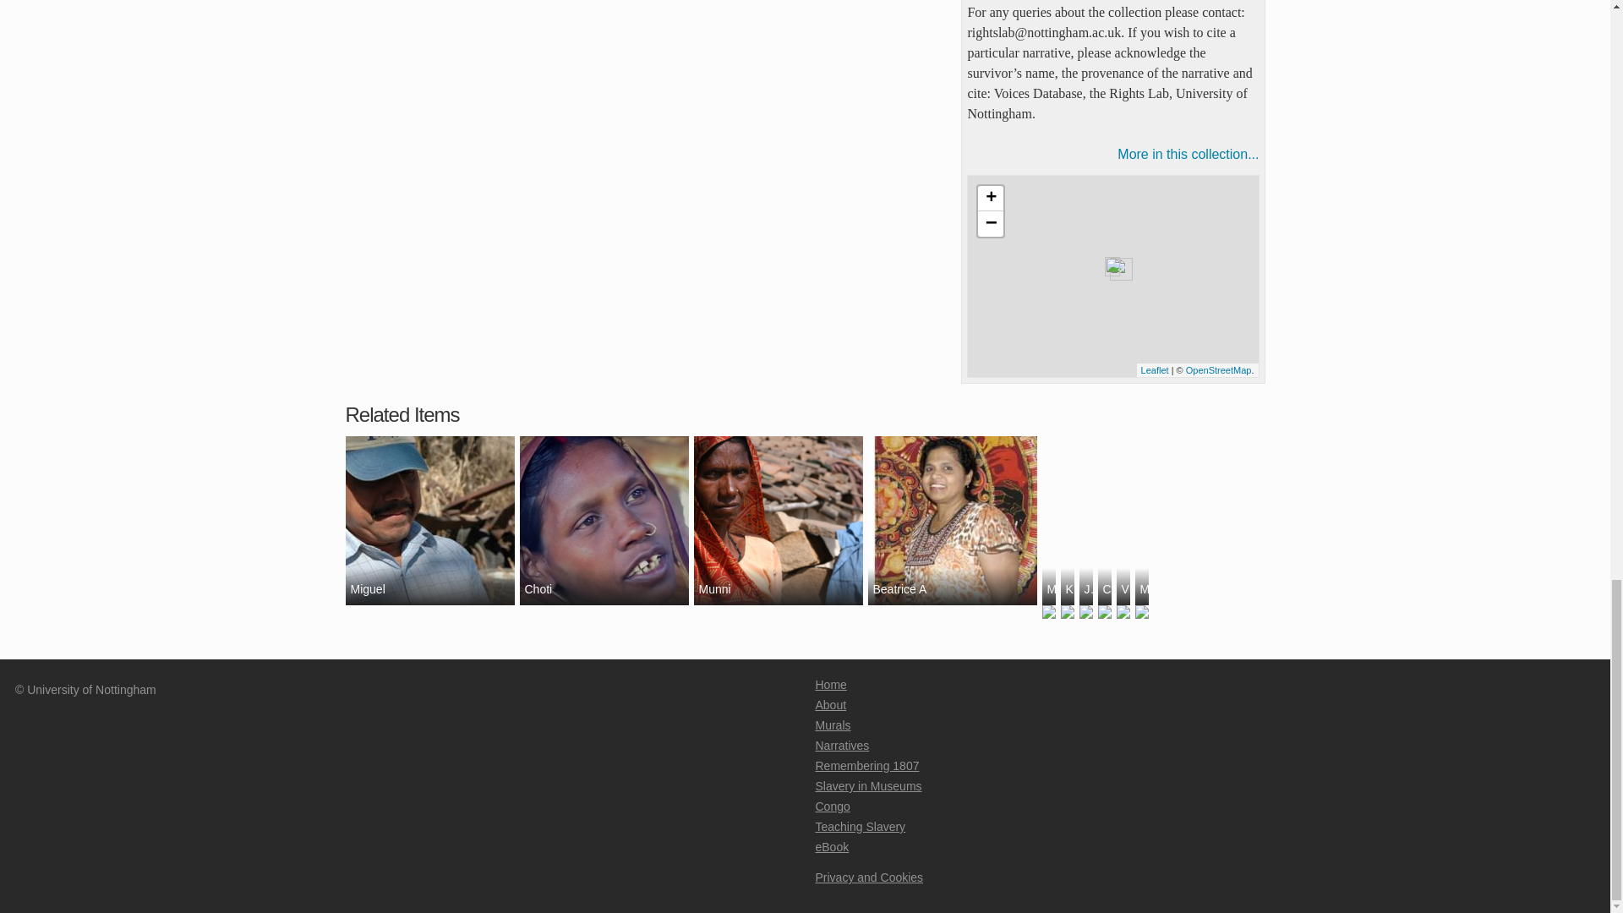 The height and width of the screenshot is (913, 1623). Describe the element at coordinates (830, 685) in the screenshot. I see `Home` at that location.